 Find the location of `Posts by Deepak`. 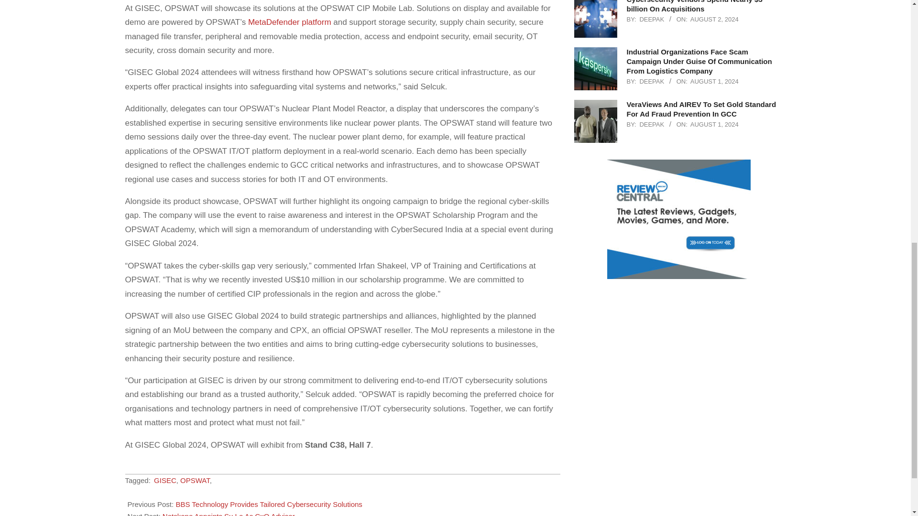

Posts by Deepak is located at coordinates (651, 81).